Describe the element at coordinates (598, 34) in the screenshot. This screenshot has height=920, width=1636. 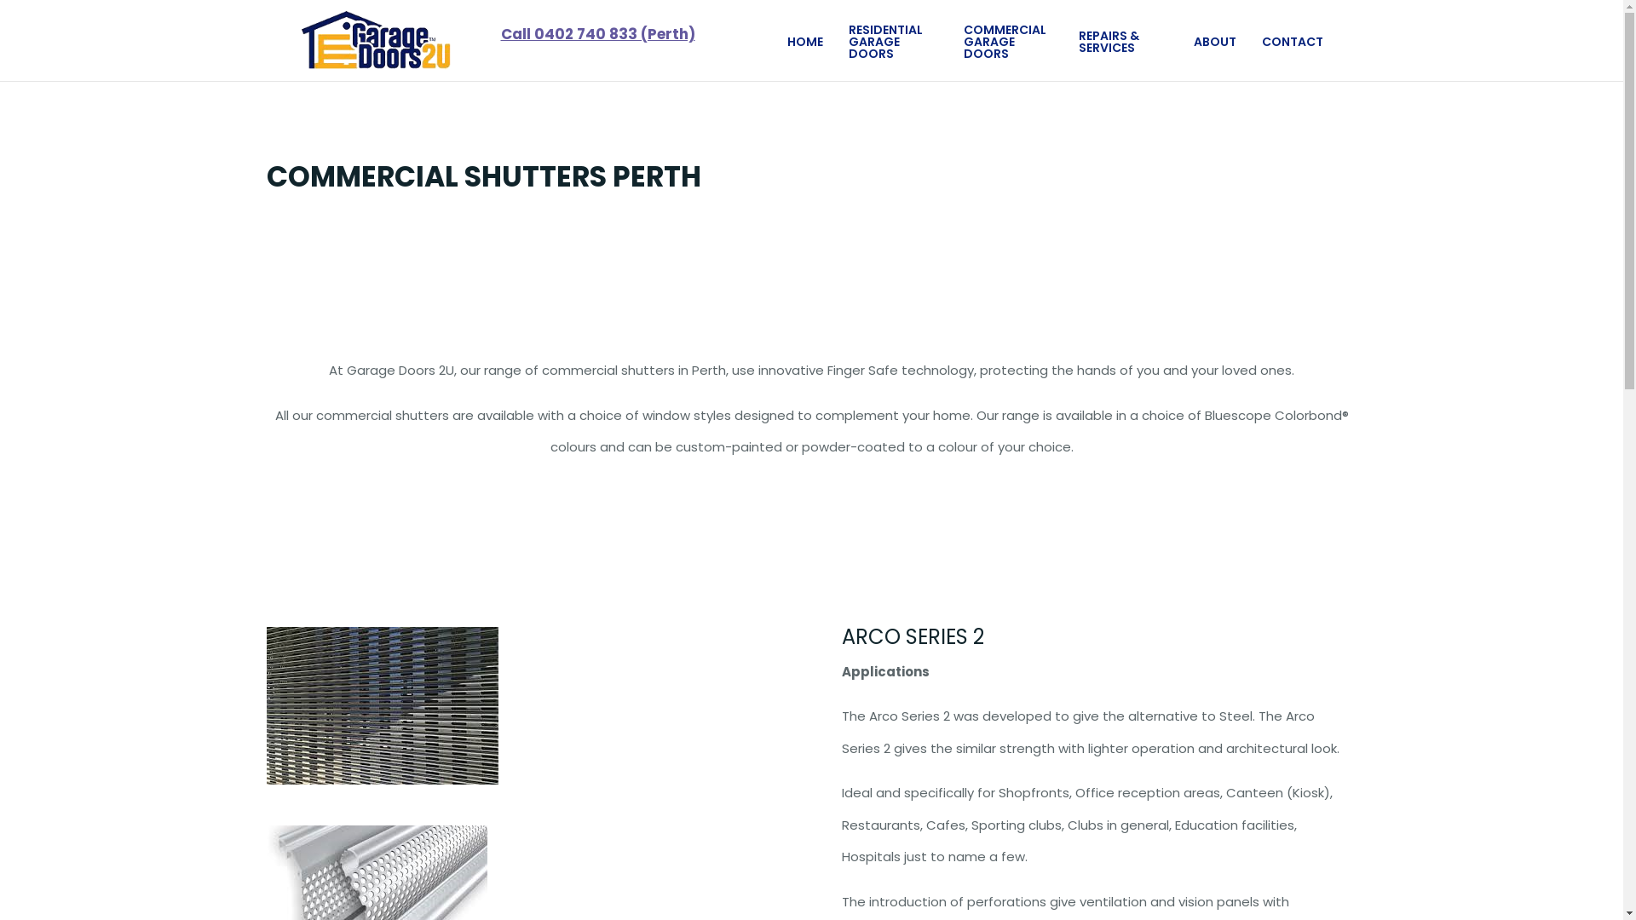
I see `Call 0402 740 833 (Perth)` at that location.